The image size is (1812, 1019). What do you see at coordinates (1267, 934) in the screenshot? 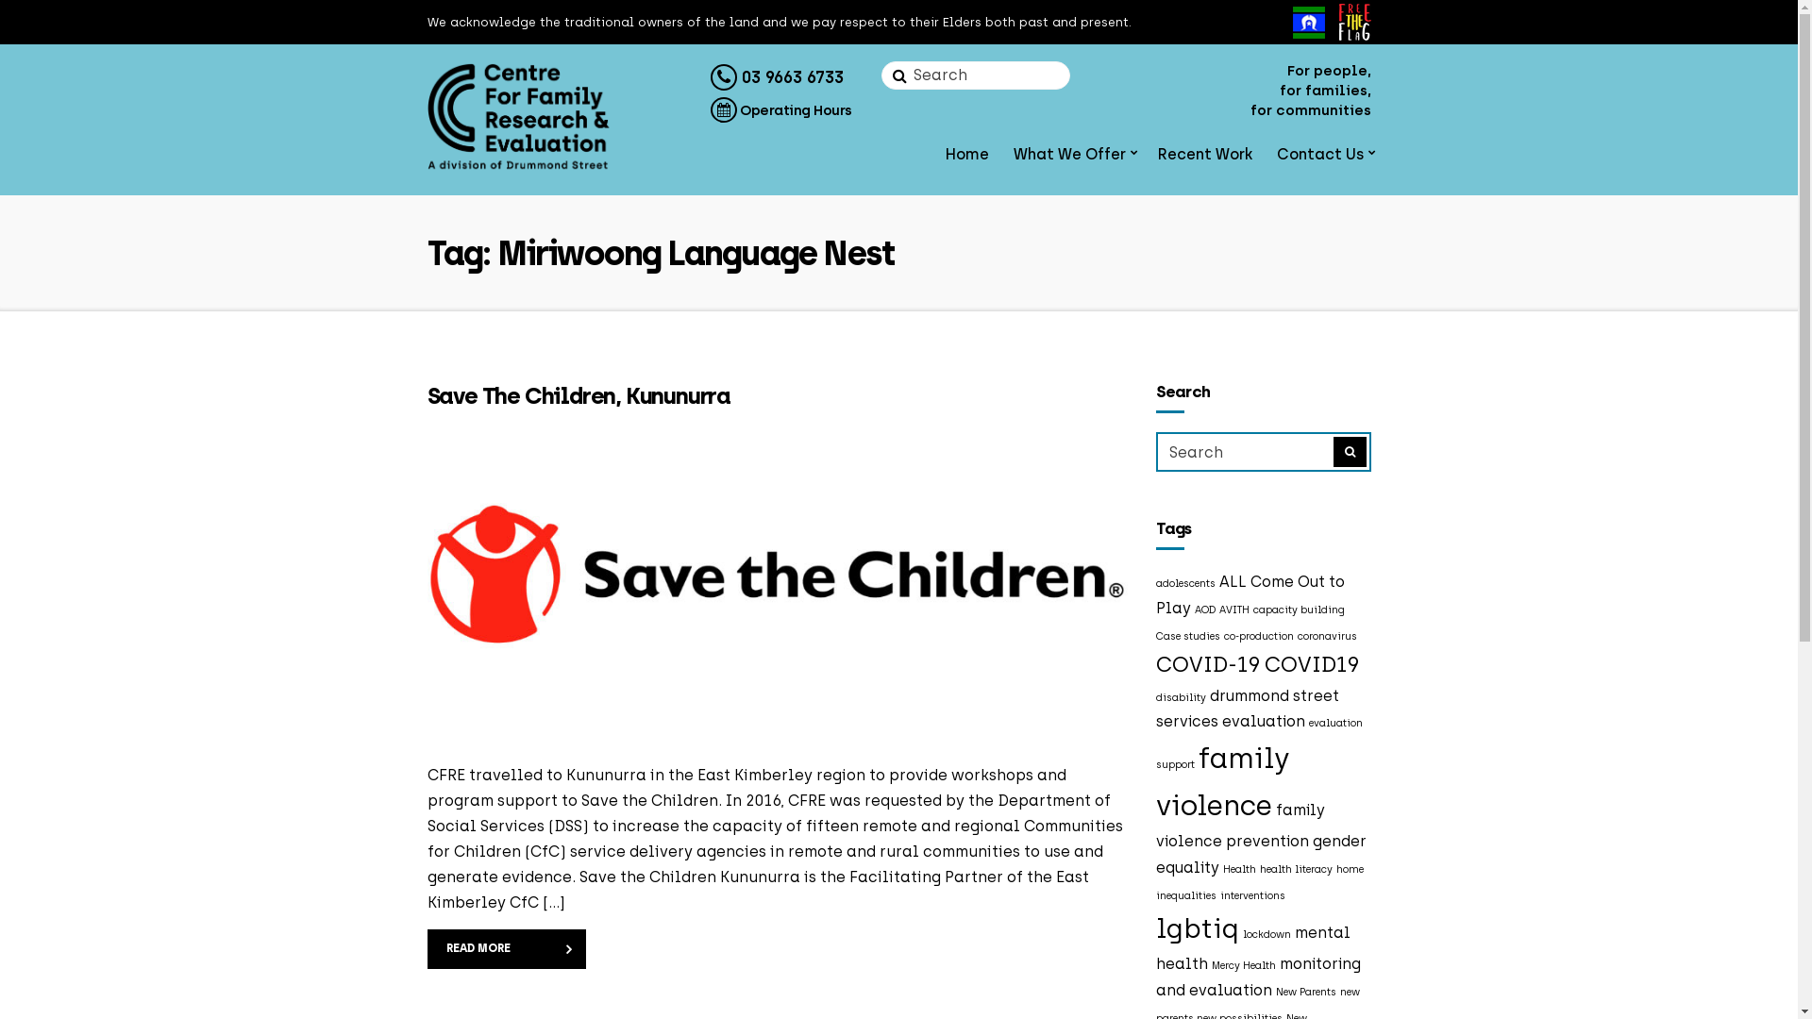
I see `lockdown` at bounding box center [1267, 934].